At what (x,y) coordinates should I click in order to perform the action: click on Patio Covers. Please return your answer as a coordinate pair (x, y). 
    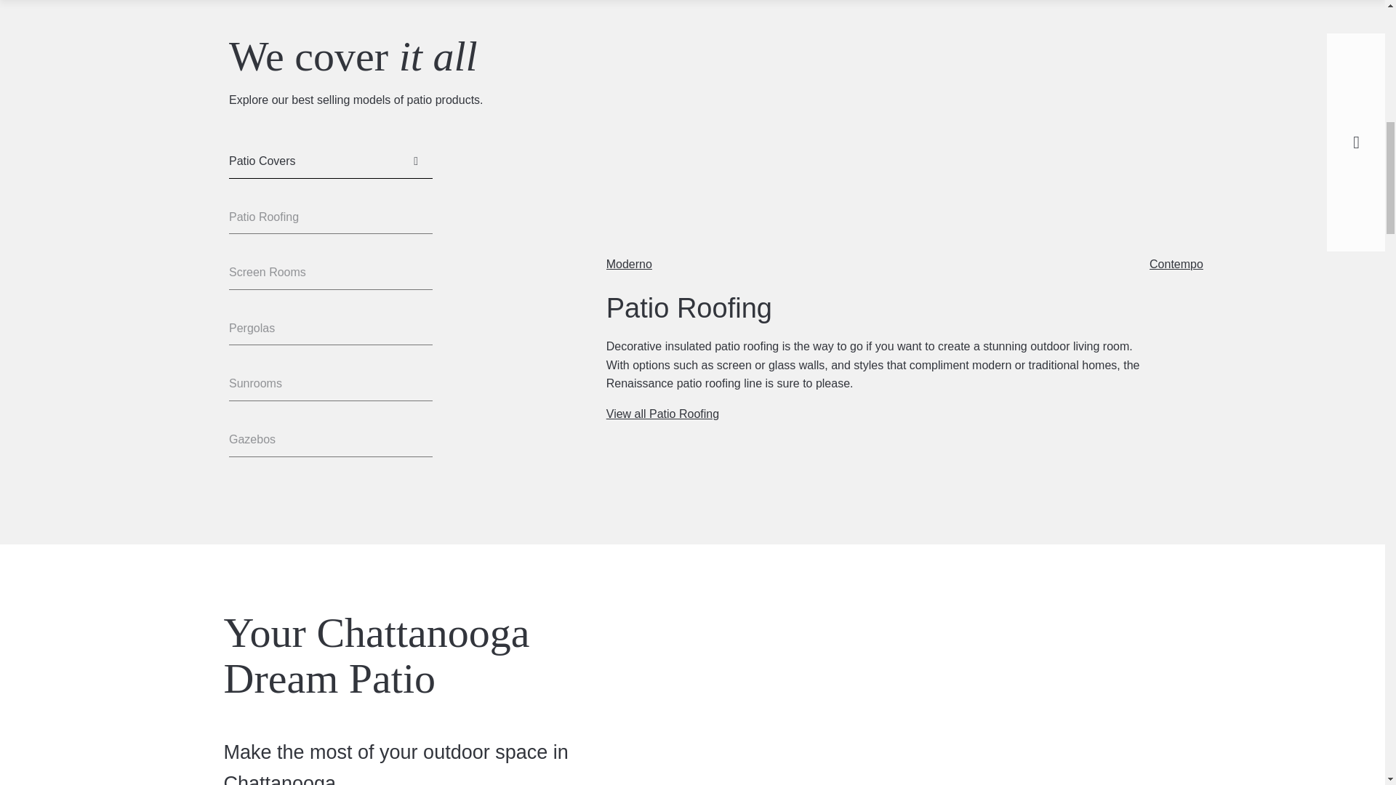
    Looking at the image, I should click on (330, 161).